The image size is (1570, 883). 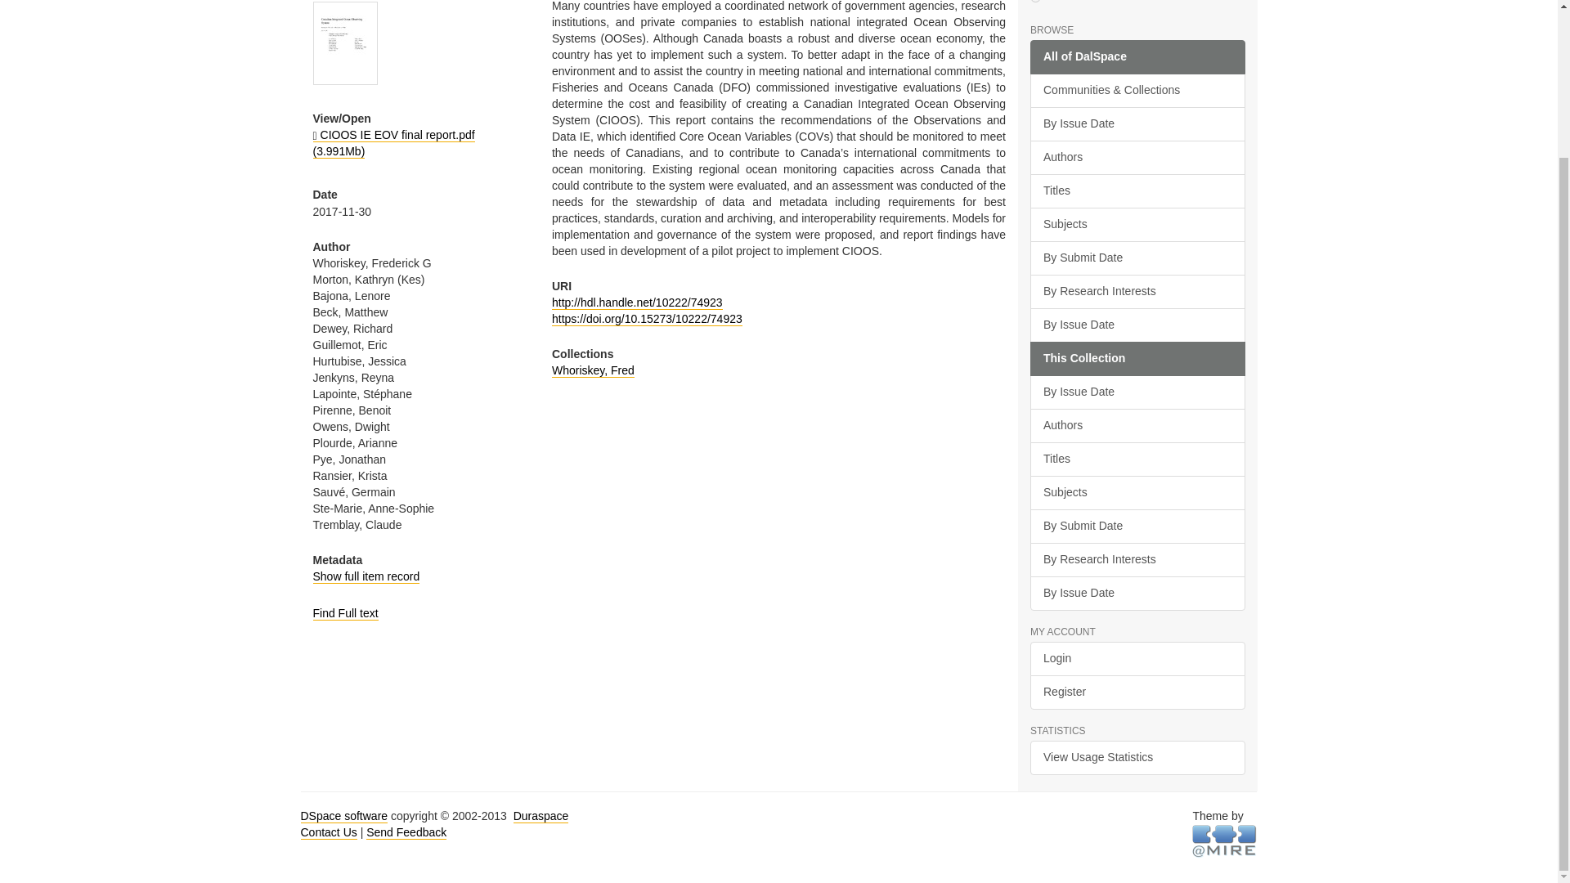 I want to click on Titles, so click(x=1137, y=190).